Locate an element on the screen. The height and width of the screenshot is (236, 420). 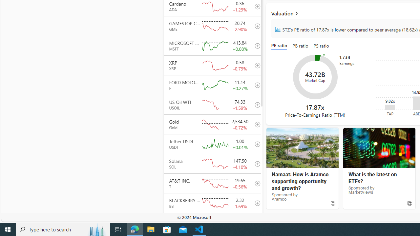
add to your watchlist is located at coordinates (256, 222).